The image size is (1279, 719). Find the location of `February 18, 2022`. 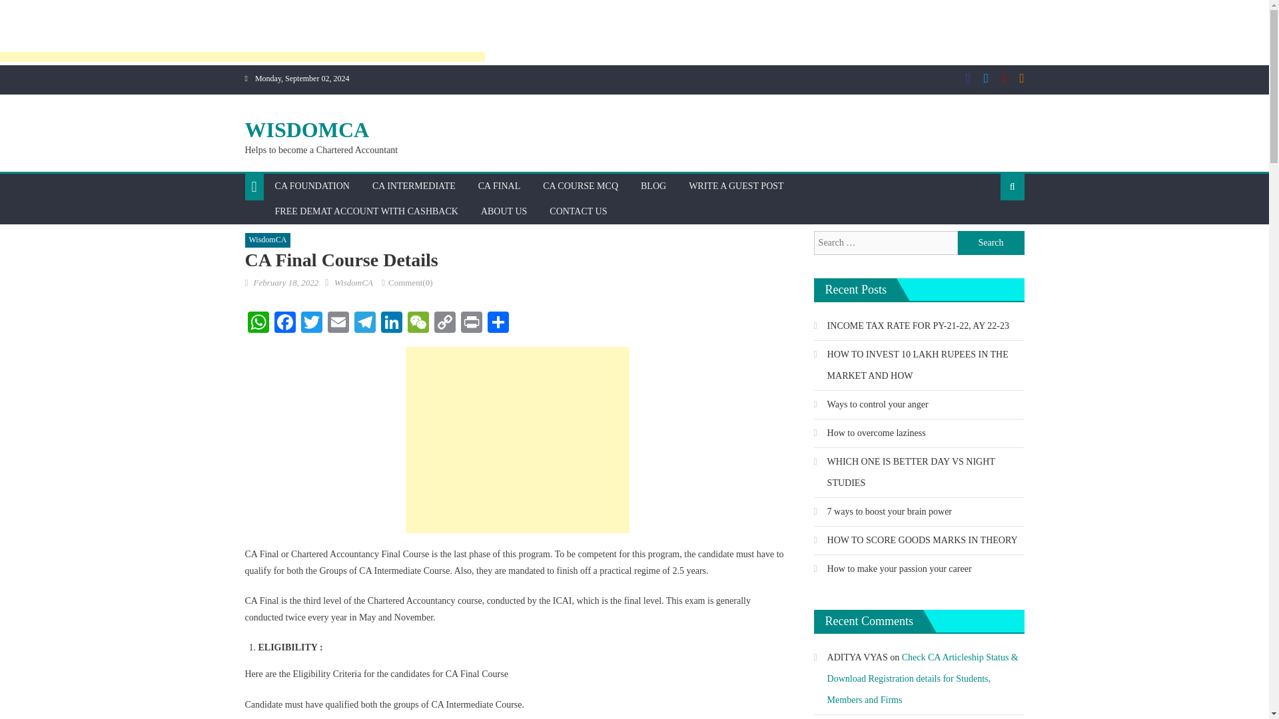

February 18, 2022 is located at coordinates (286, 282).